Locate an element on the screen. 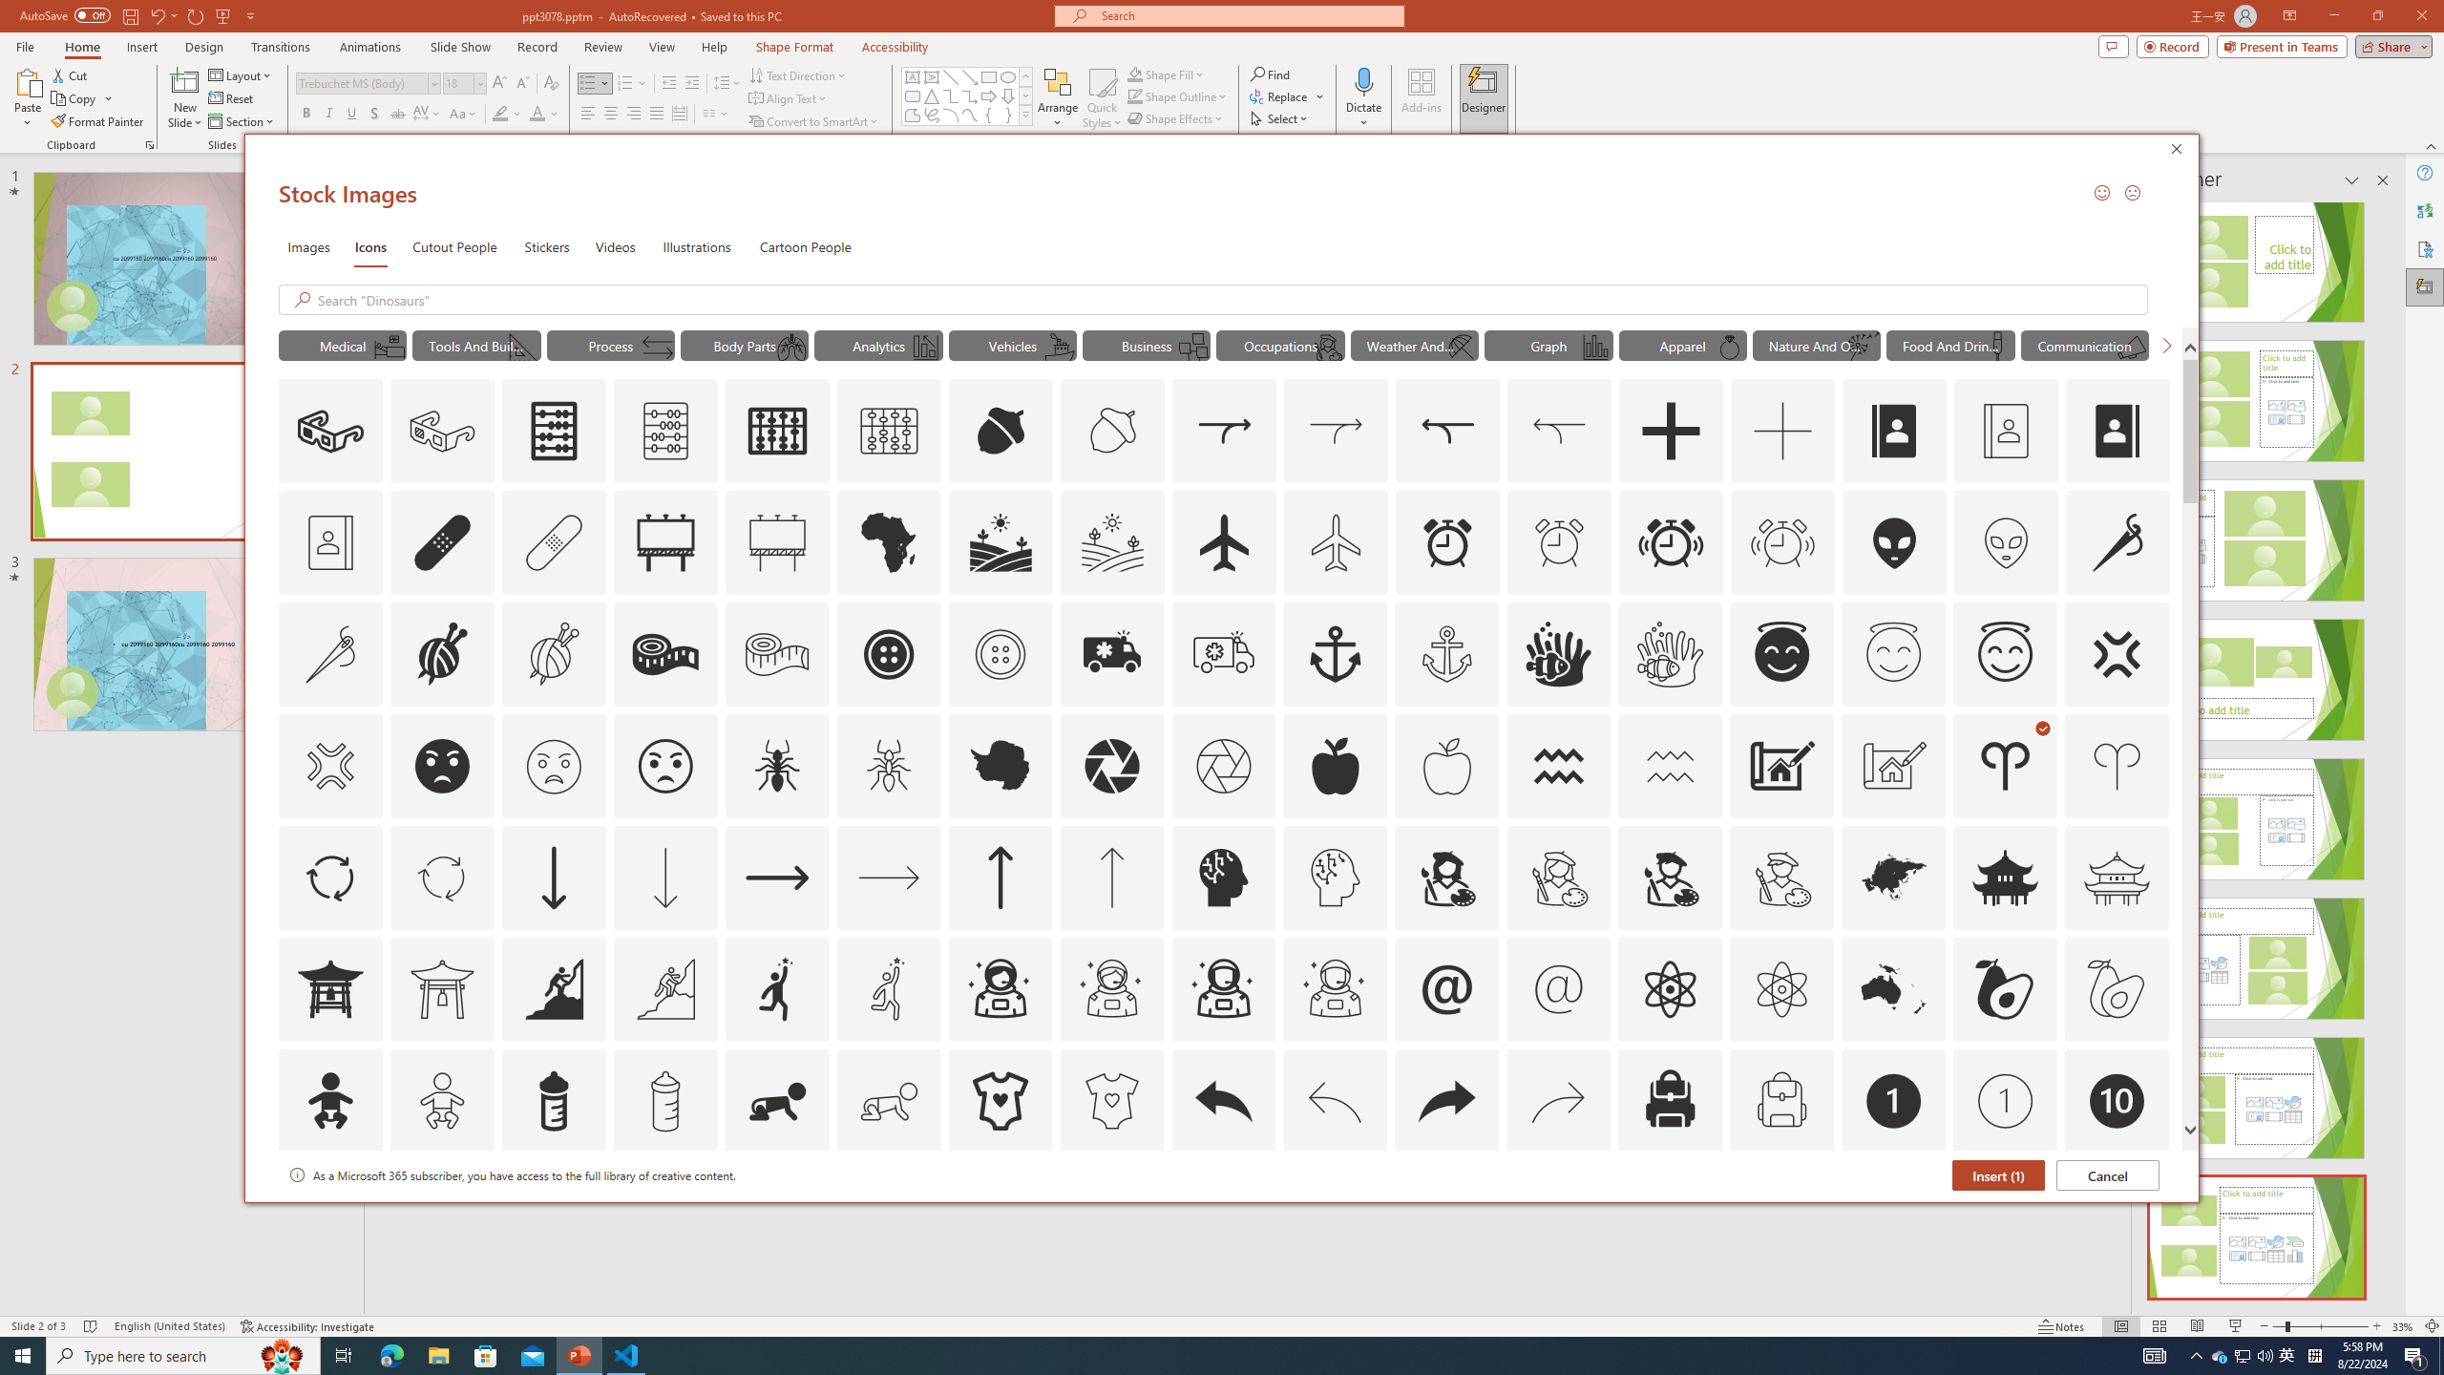 The height and width of the screenshot is (1375, 2444). AutomationID: Icons_ArtificialIntelligence is located at coordinates (1224, 877).